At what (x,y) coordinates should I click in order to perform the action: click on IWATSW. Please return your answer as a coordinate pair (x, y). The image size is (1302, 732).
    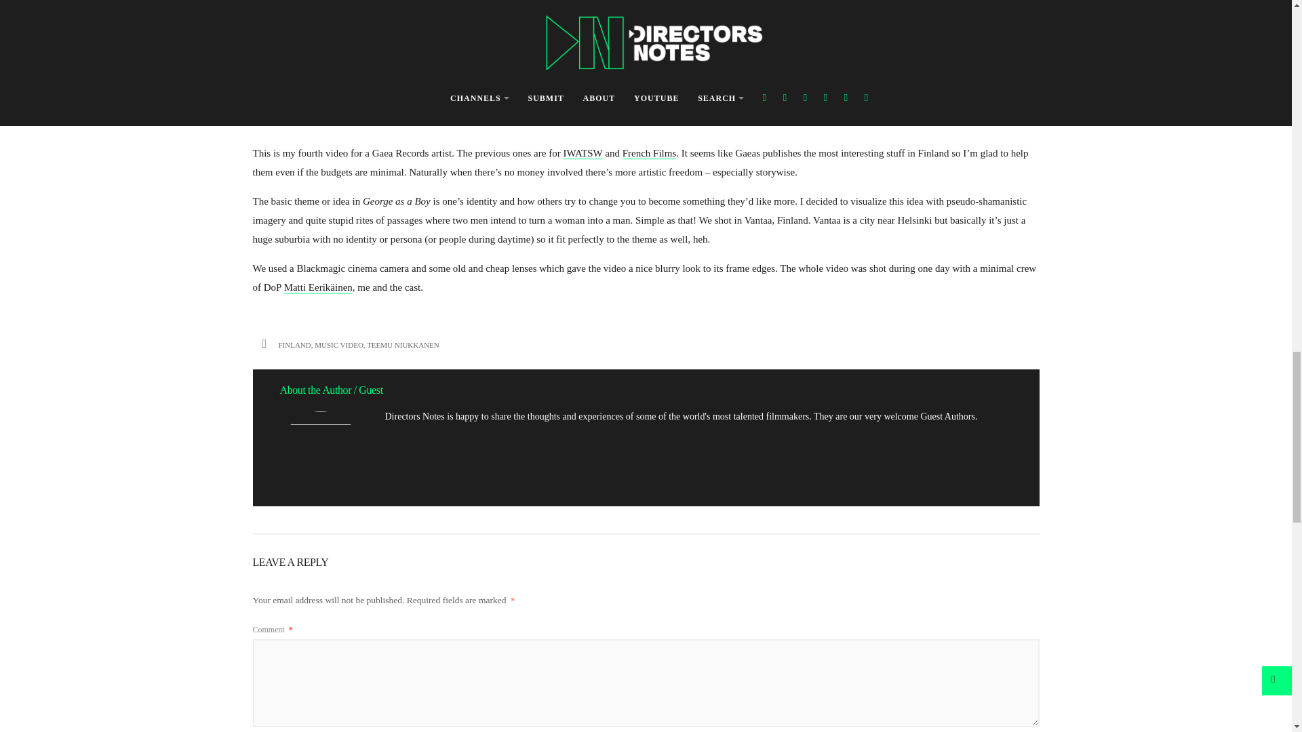
    Looking at the image, I should click on (582, 153).